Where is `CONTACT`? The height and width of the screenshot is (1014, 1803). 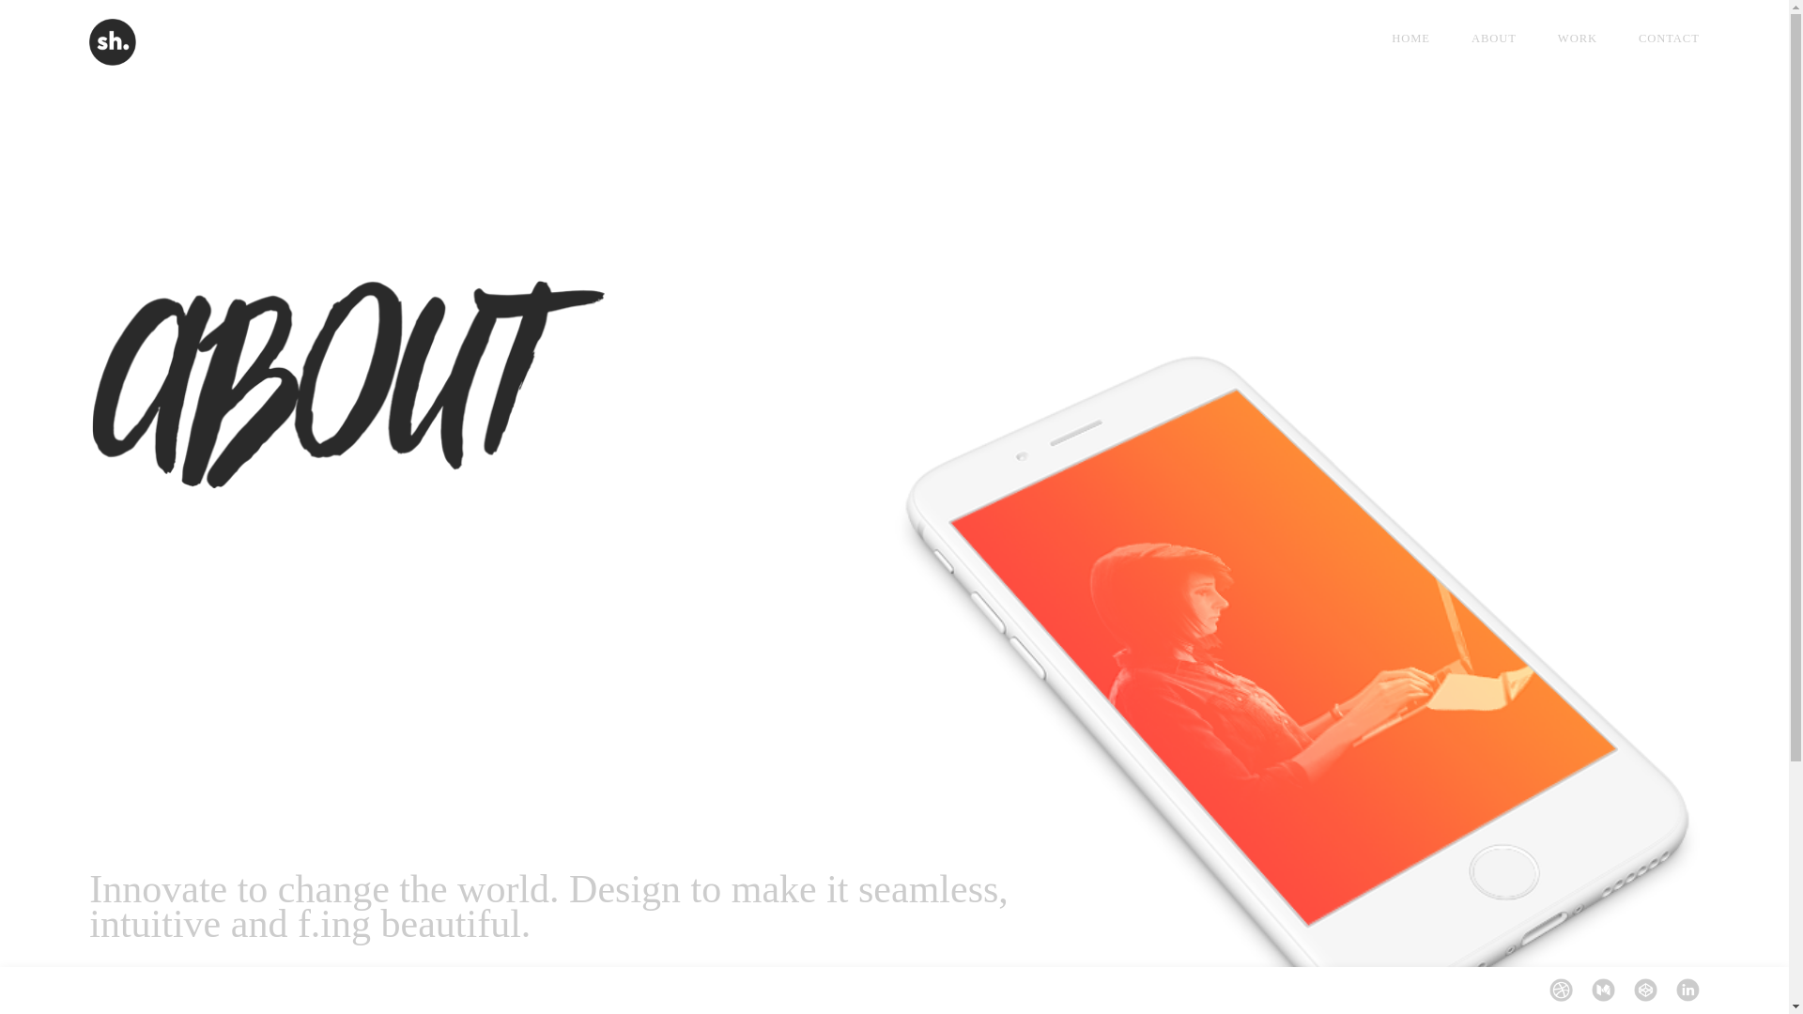
CONTACT is located at coordinates (1659, 38).